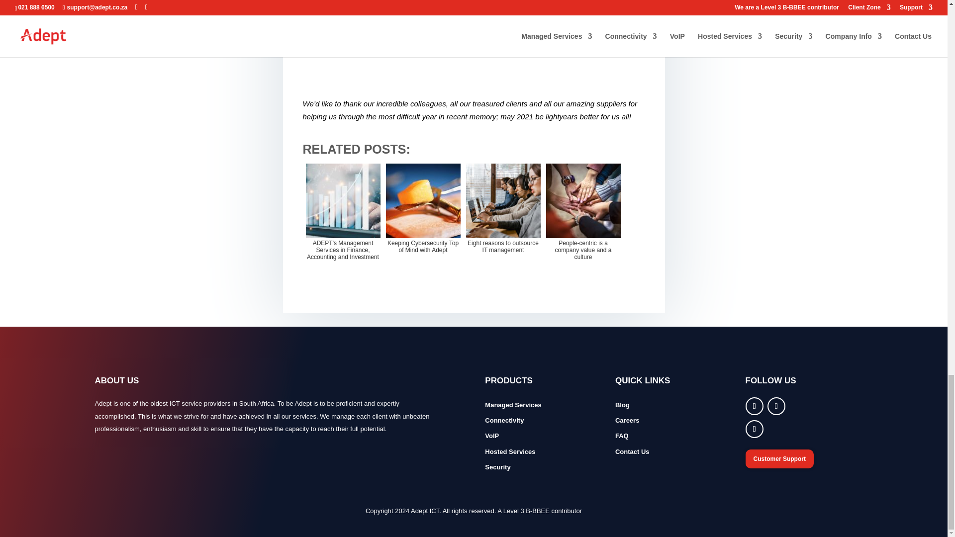 The height and width of the screenshot is (537, 955). Describe the element at coordinates (632, 451) in the screenshot. I see `Contact Us` at that location.